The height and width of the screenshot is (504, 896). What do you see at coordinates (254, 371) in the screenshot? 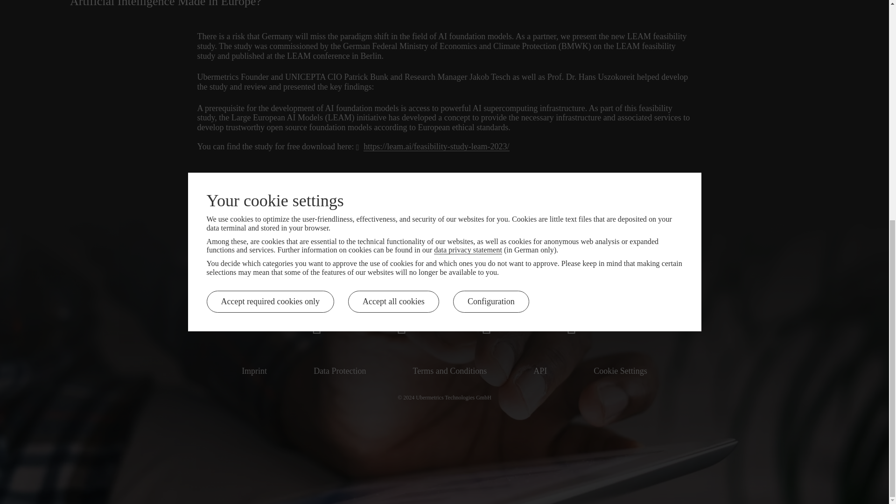
I see `Imprint` at bounding box center [254, 371].